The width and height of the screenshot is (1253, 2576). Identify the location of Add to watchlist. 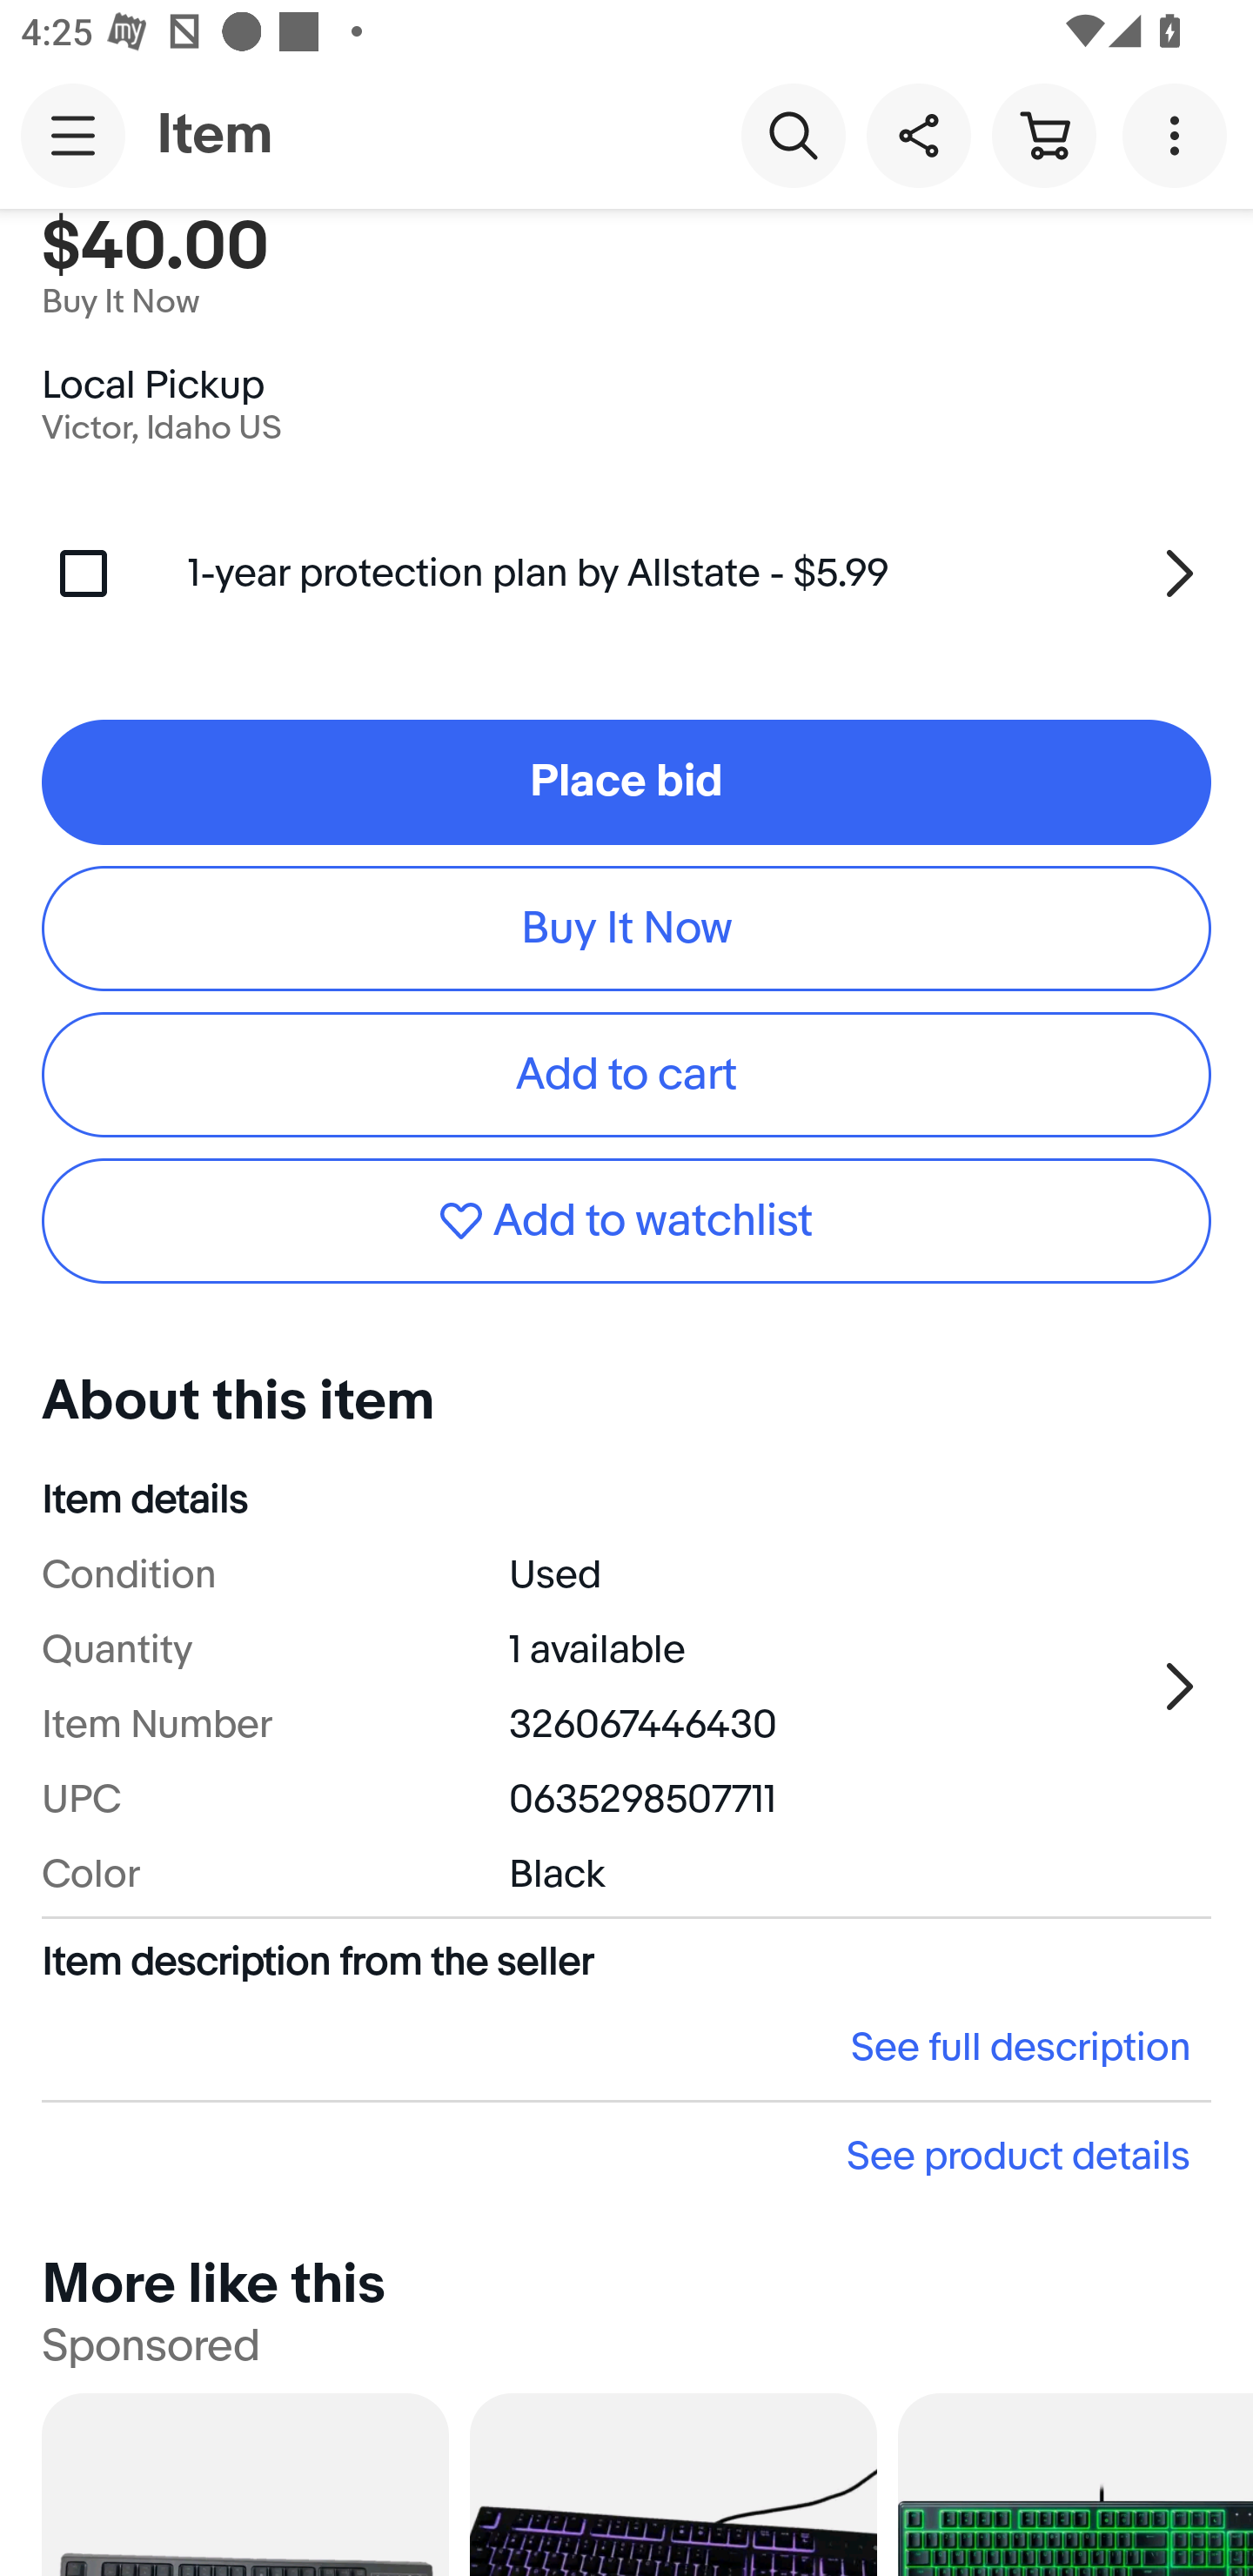
(626, 1221).